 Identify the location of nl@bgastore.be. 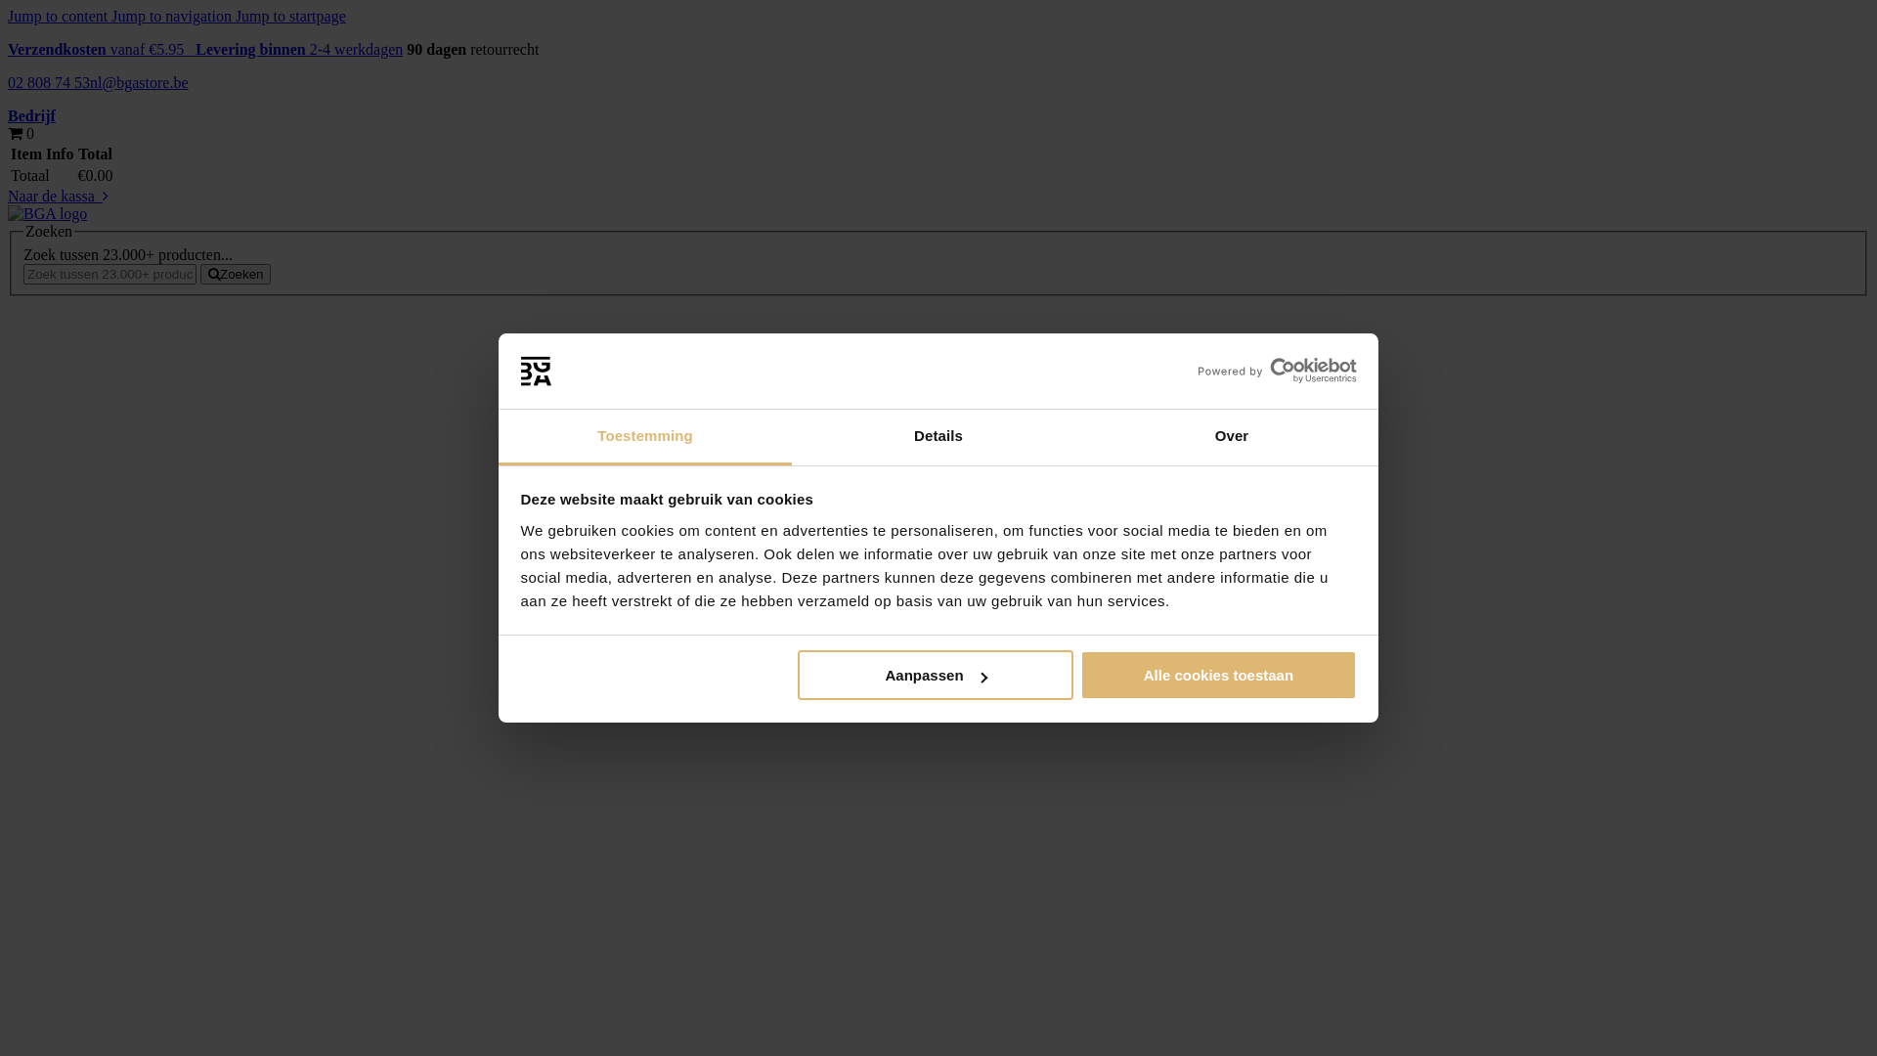
(139, 82).